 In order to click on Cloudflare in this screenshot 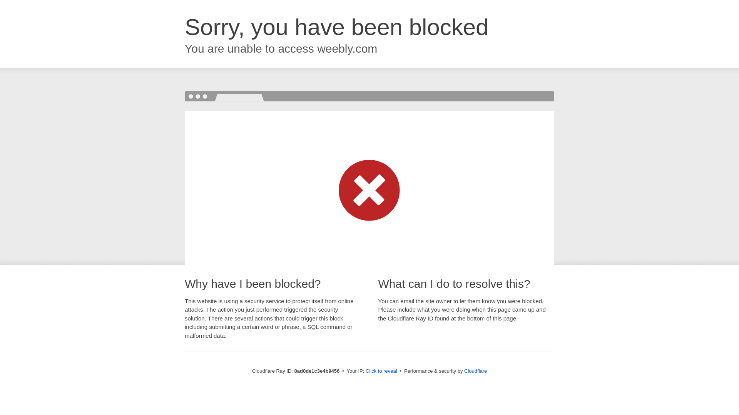, I will do `click(475, 371)`.